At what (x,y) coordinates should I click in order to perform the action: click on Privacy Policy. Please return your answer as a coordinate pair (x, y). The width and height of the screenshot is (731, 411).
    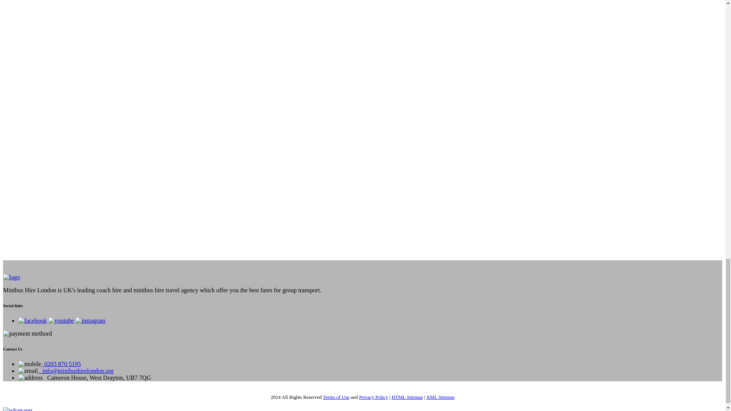
    Looking at the image, I should click on (373, 397).